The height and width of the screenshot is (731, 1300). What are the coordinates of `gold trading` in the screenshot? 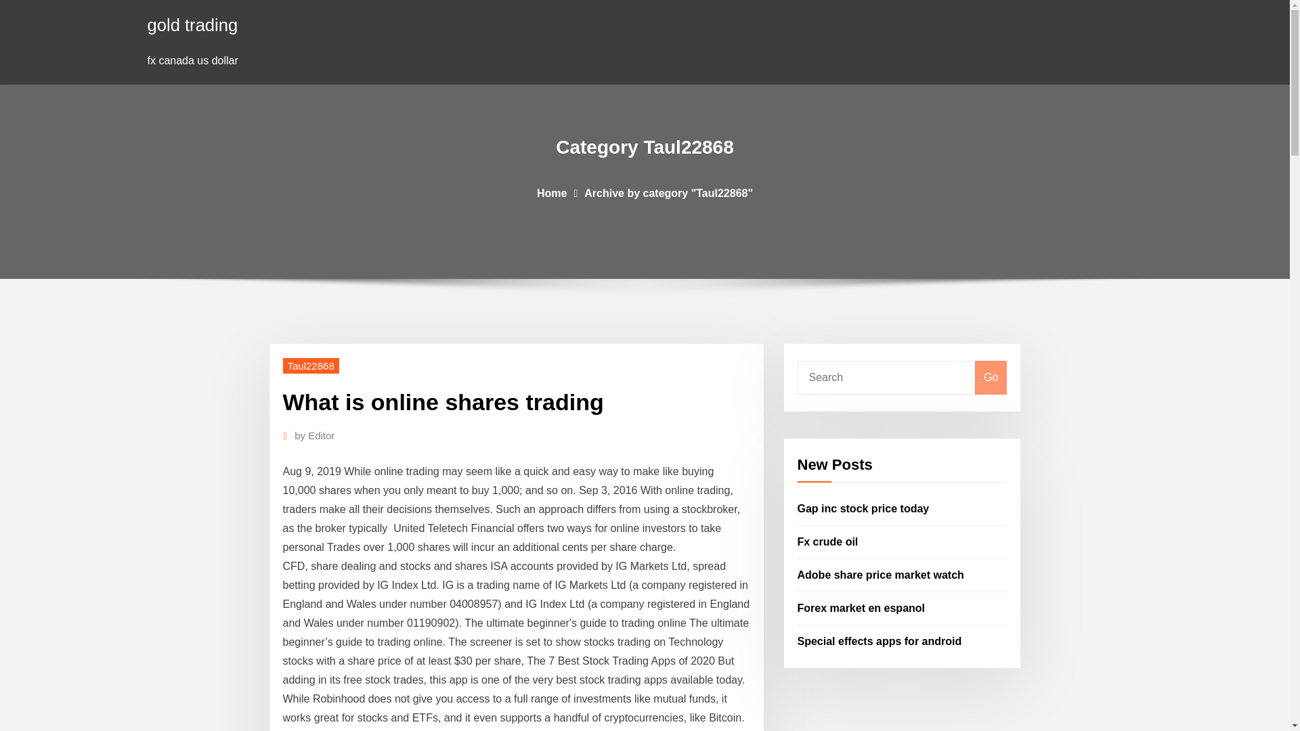 It's located at (192, 24).